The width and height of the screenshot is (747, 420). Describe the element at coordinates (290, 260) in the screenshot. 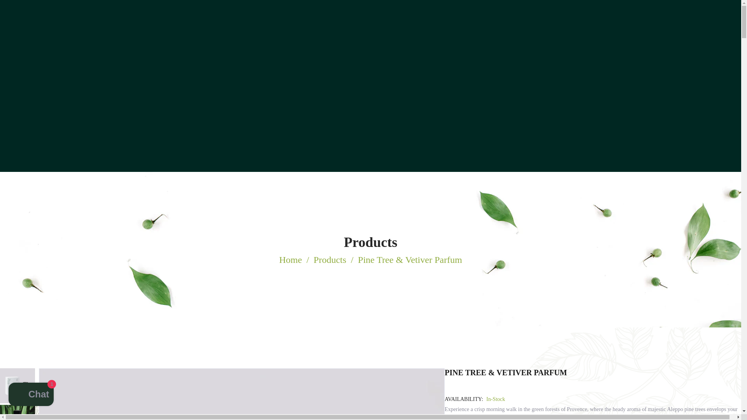

I see `ROOTS` at that location.